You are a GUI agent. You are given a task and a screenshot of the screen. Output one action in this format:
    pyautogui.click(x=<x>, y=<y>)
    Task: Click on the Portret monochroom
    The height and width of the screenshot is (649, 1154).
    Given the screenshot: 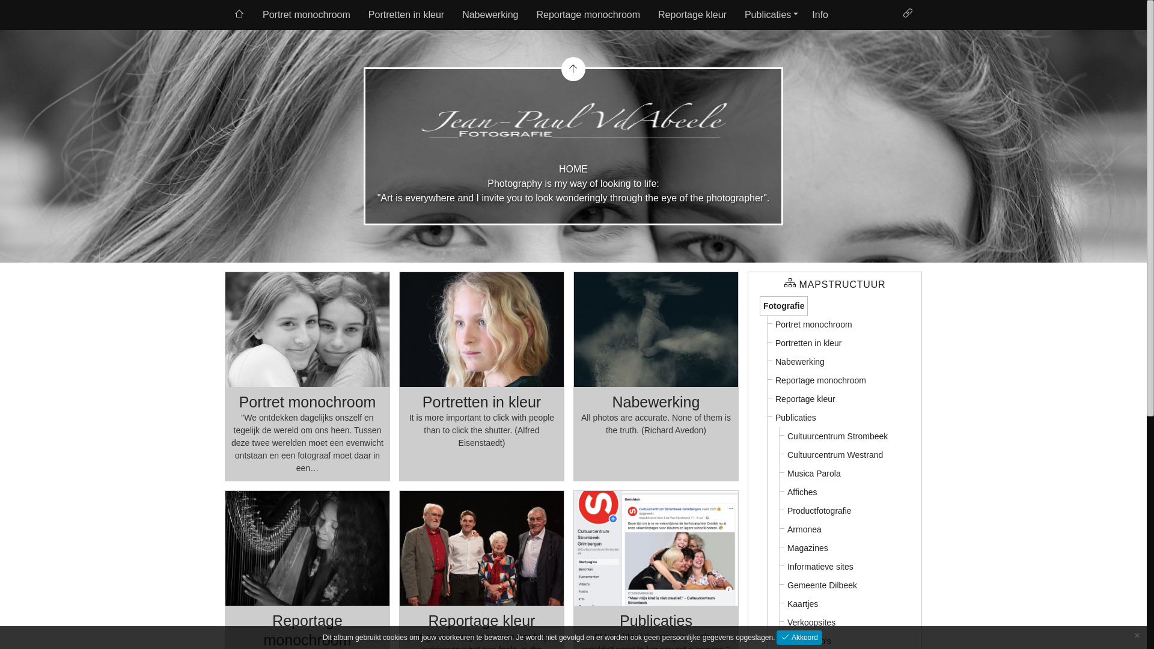 What is the action you would take?
    pyautogui.click(x=814, y=324)
    